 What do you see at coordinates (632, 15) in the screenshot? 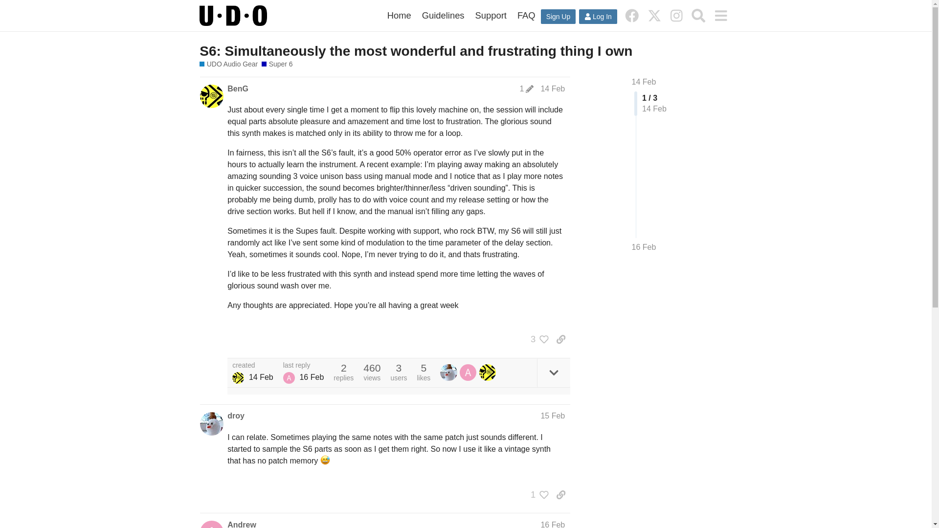
I see `Follow us on Facebook!` at bounding box center [632, 15].